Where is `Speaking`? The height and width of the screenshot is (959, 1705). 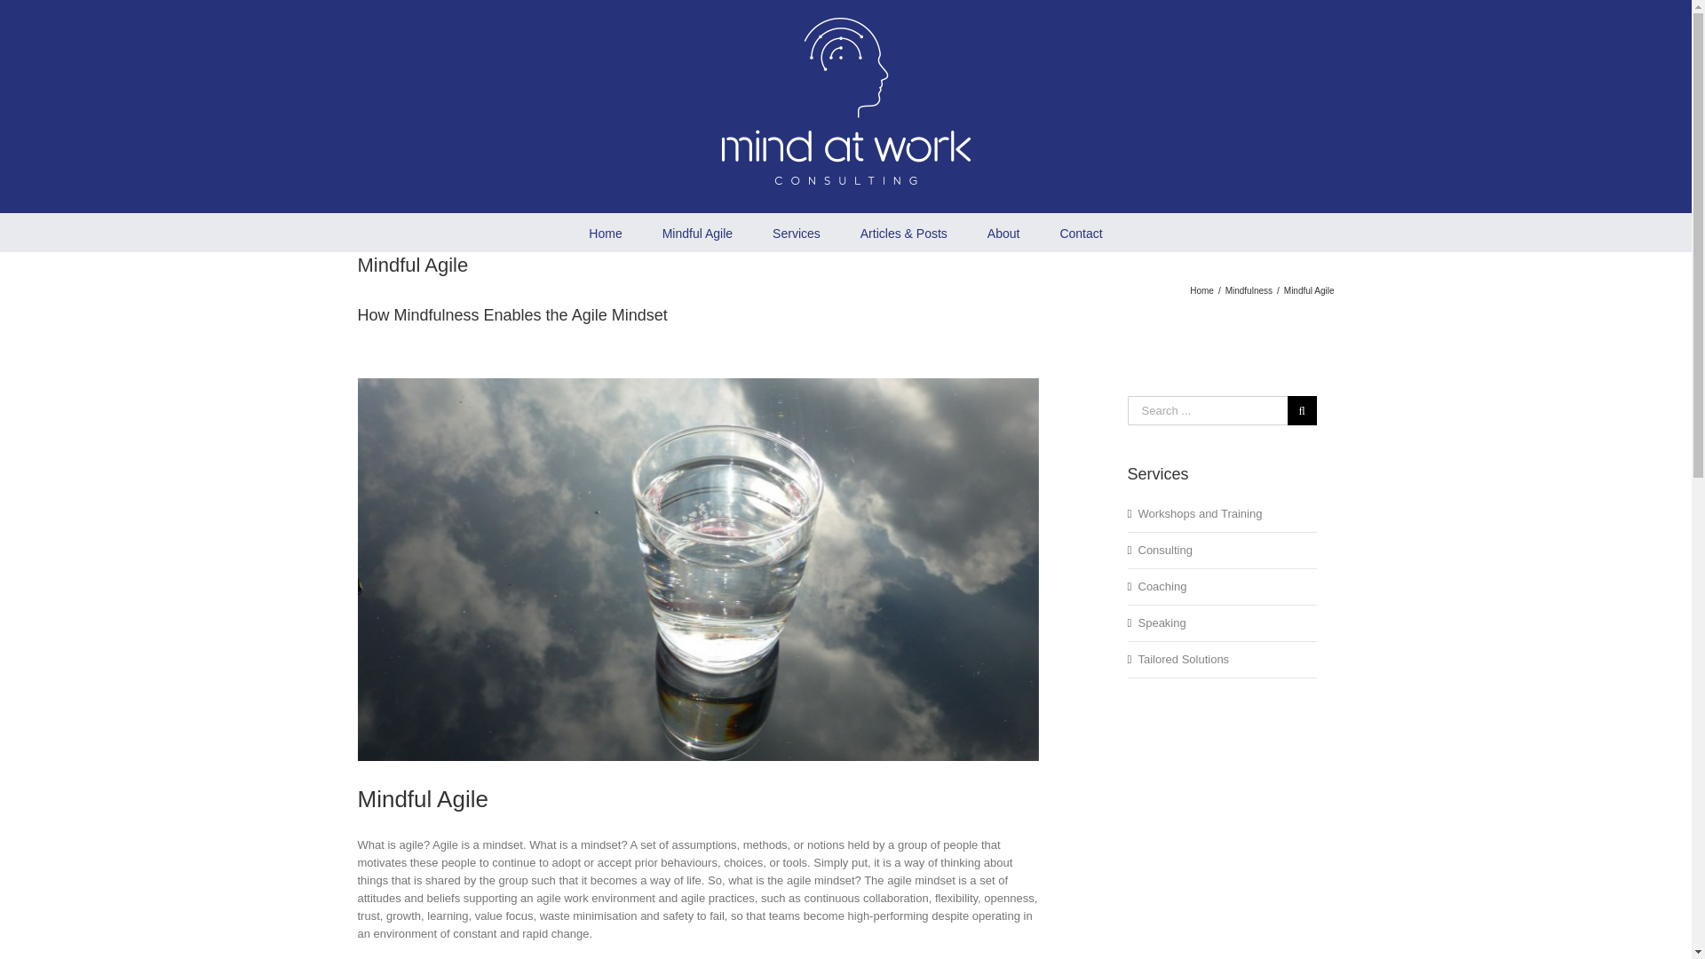
Speaking is located at coordinates (1162, 622).